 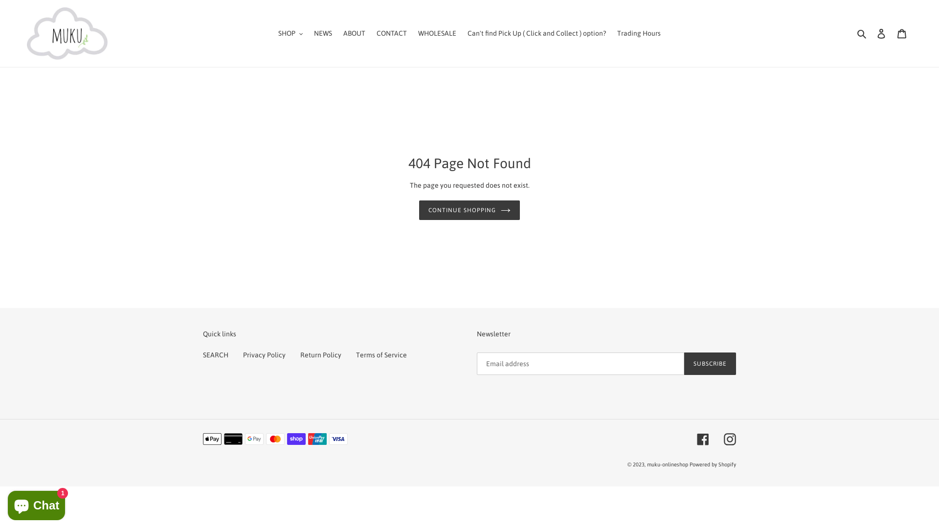 I want to click on SHOP, so click(x=291, y=33).